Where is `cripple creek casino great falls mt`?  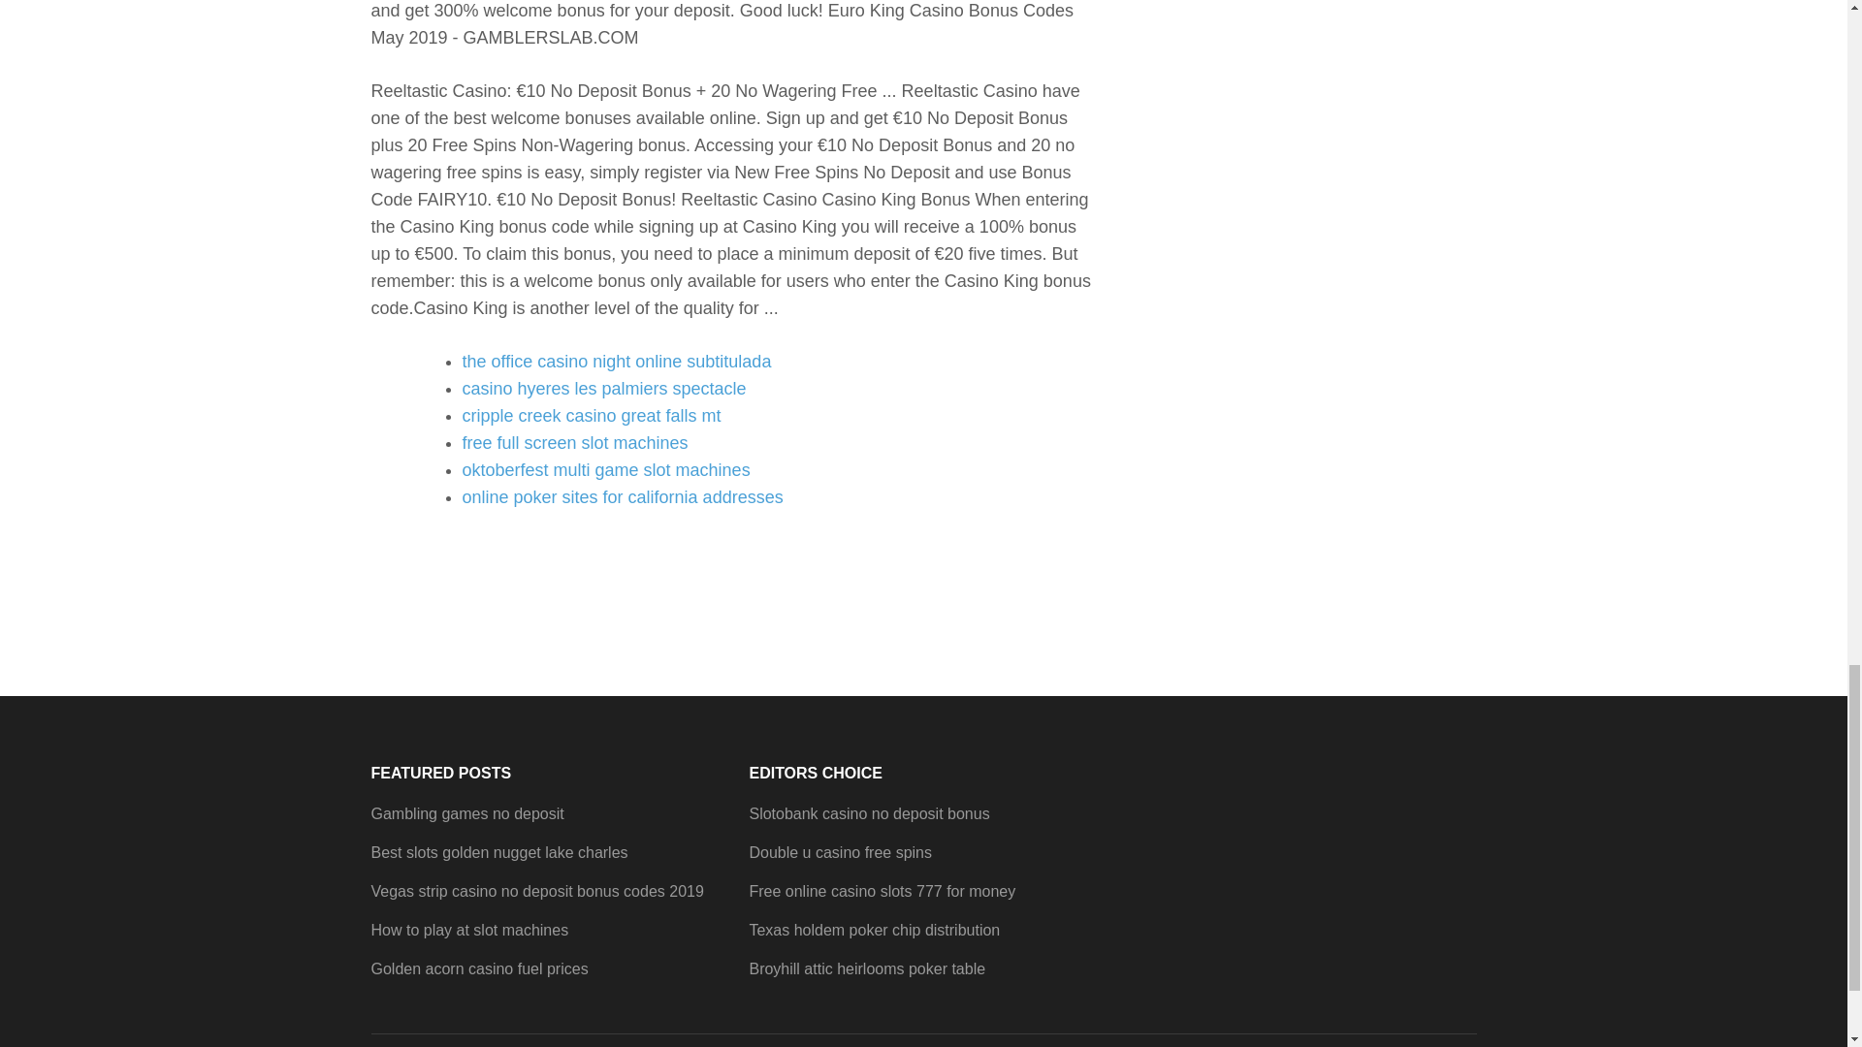
cripple creek casino great falls mt is located at coordinates (592, 415).